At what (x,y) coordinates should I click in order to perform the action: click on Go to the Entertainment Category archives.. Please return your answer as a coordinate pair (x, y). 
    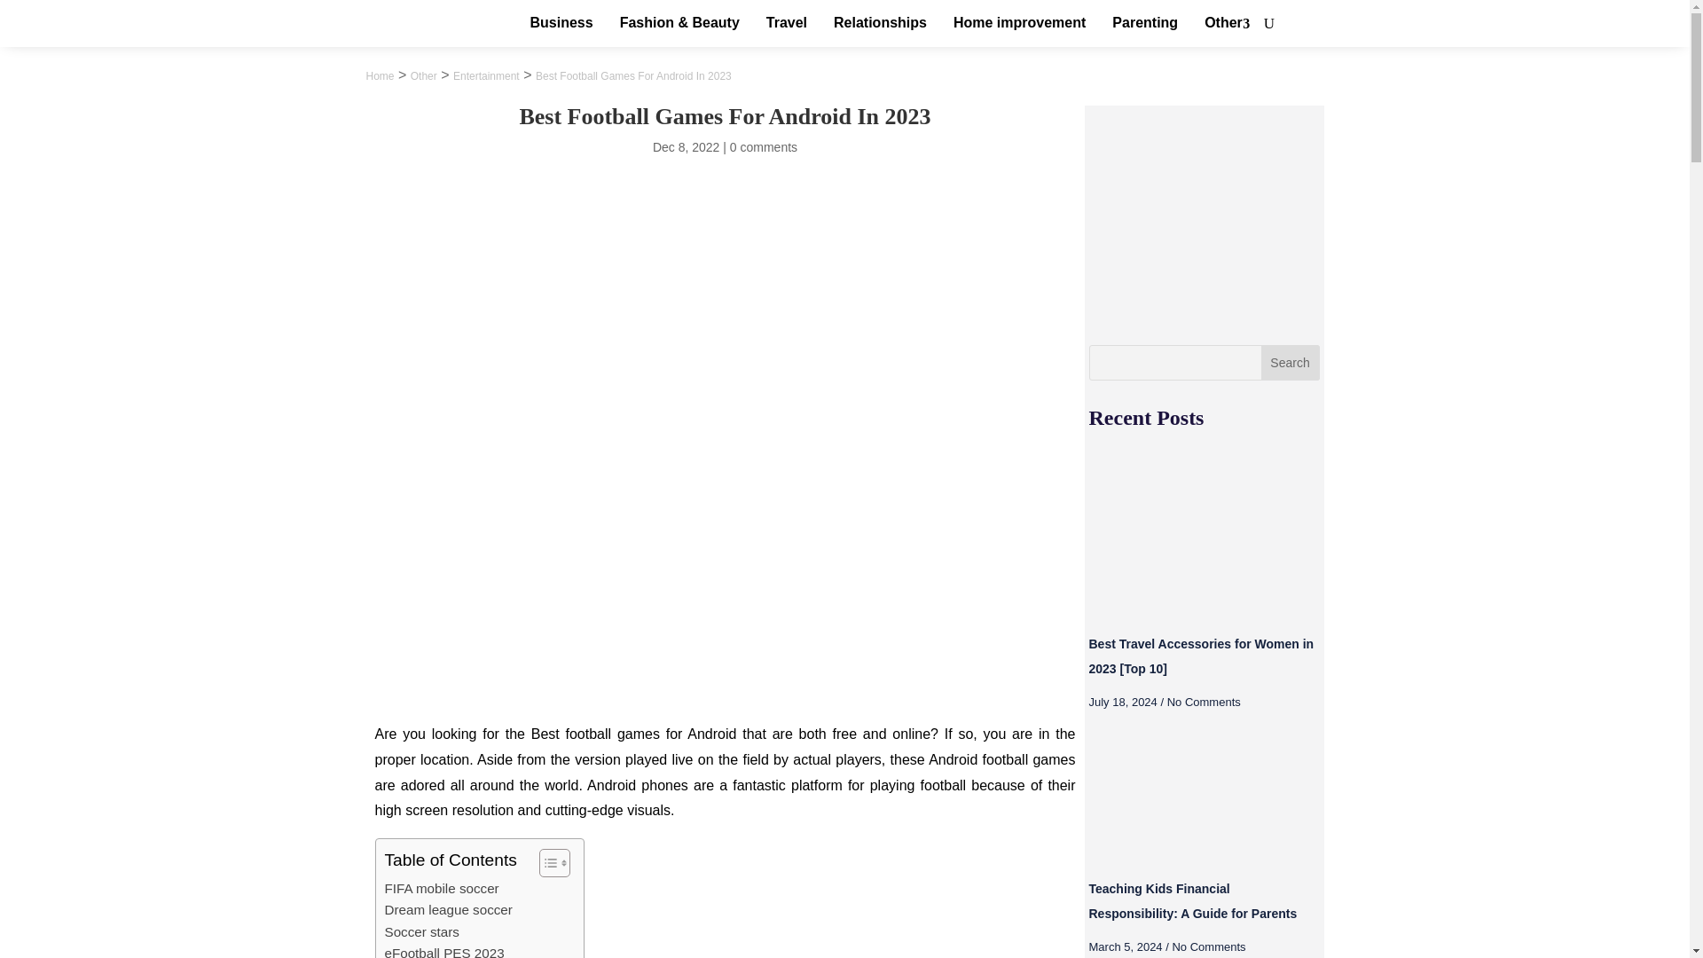
    Looking at the image, I should click on (486, 75).